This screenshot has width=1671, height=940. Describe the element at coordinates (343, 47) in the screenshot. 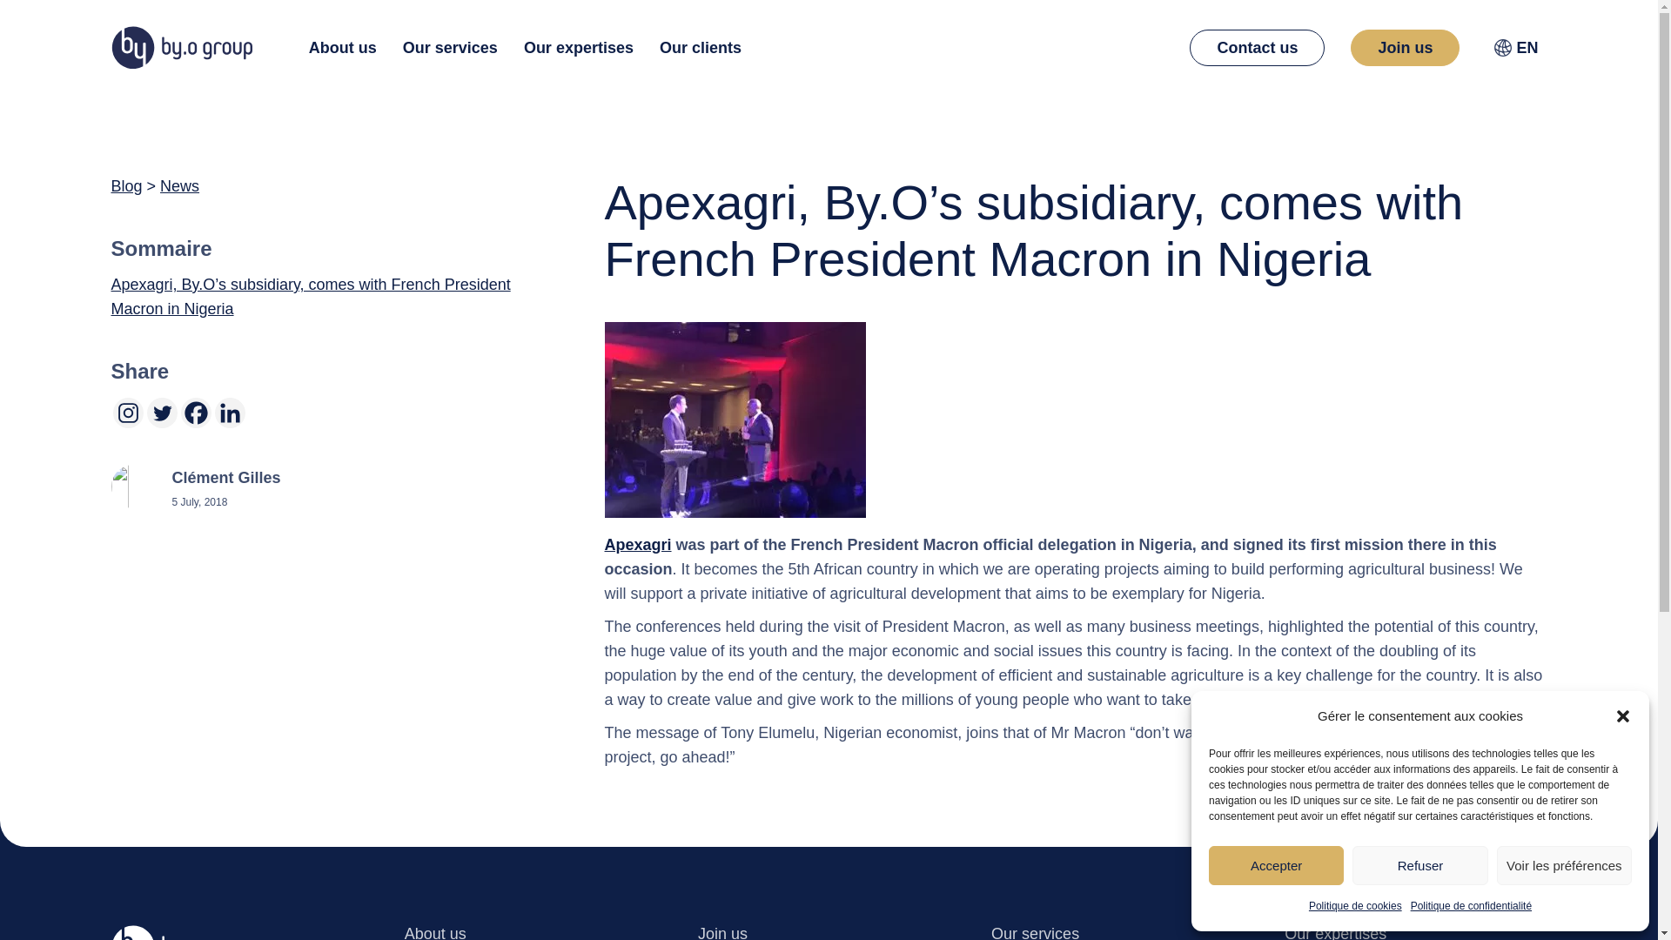

I see `About us` at that location.